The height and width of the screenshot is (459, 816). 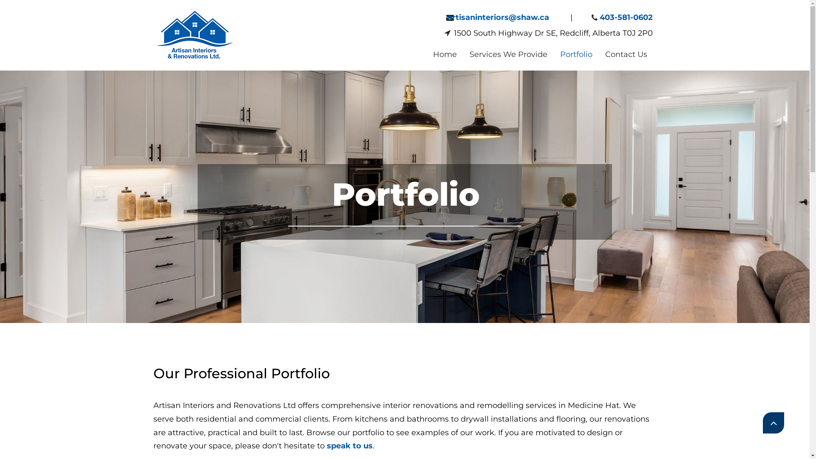 What do you see at coordinates (625, 17) in the screenshot?
I see `403-581-0602` at bounding box center [625, 17].